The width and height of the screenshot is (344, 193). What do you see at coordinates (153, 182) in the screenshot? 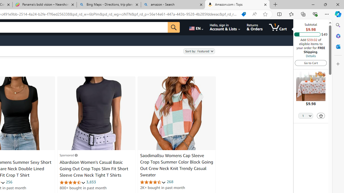
I see `4.4 out of 5 stars` at bounding box center [153, 182].